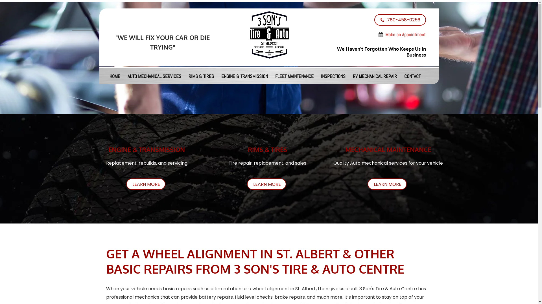 Image resolution: width=542 pixels, height=304 pixels. I want to click on INSPECTIONS, so click(333, 76).